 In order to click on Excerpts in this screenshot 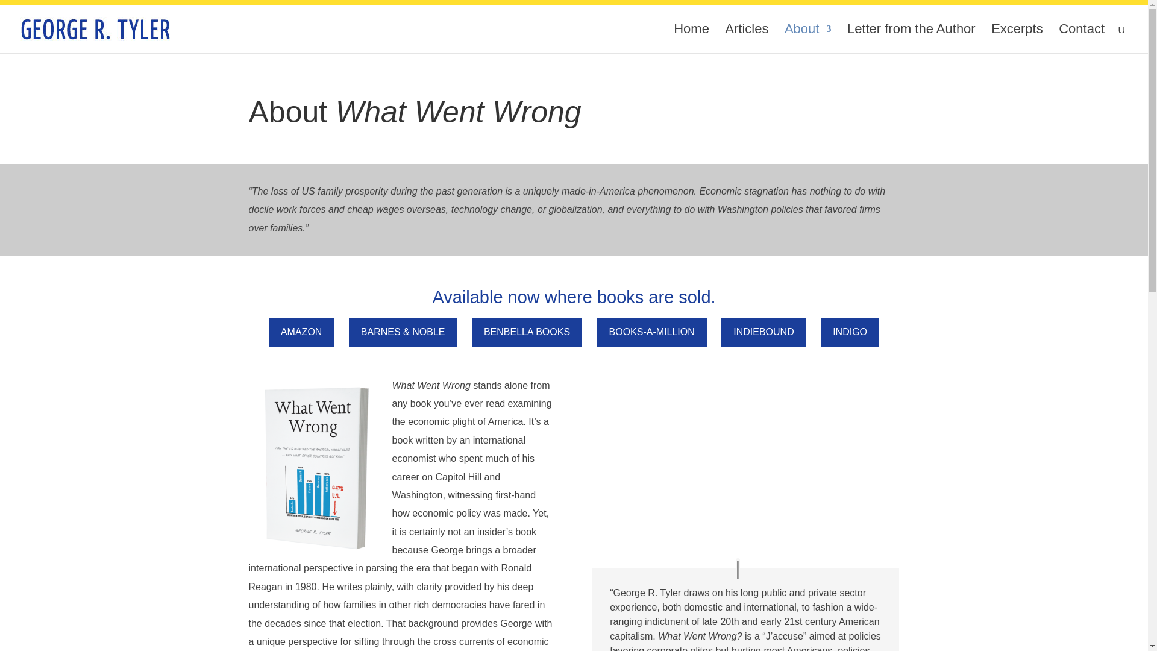, I will do `click(1017, 39)`.